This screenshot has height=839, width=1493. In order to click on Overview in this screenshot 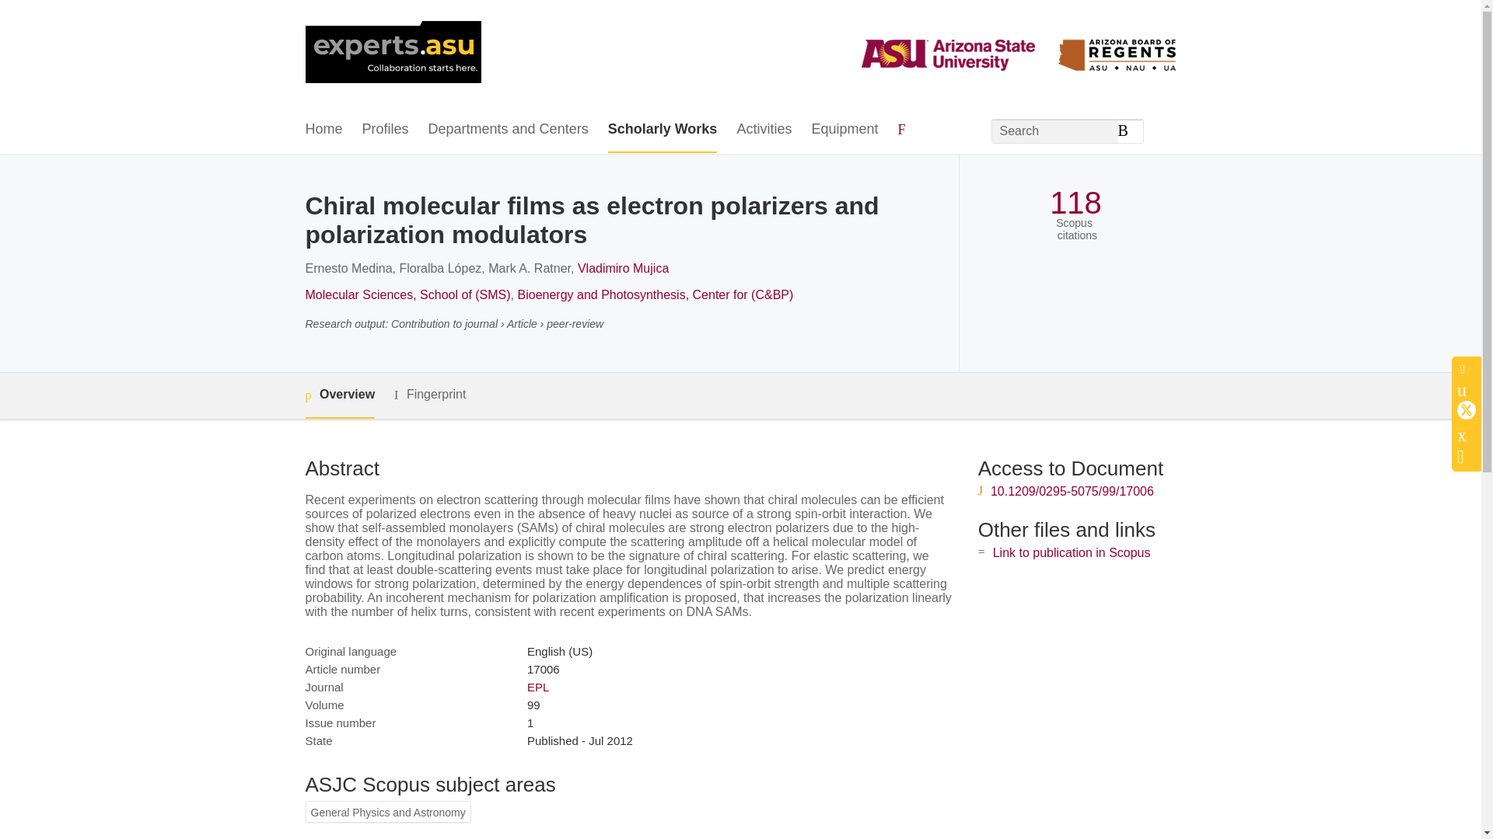, I will do `click(339, 395)`.